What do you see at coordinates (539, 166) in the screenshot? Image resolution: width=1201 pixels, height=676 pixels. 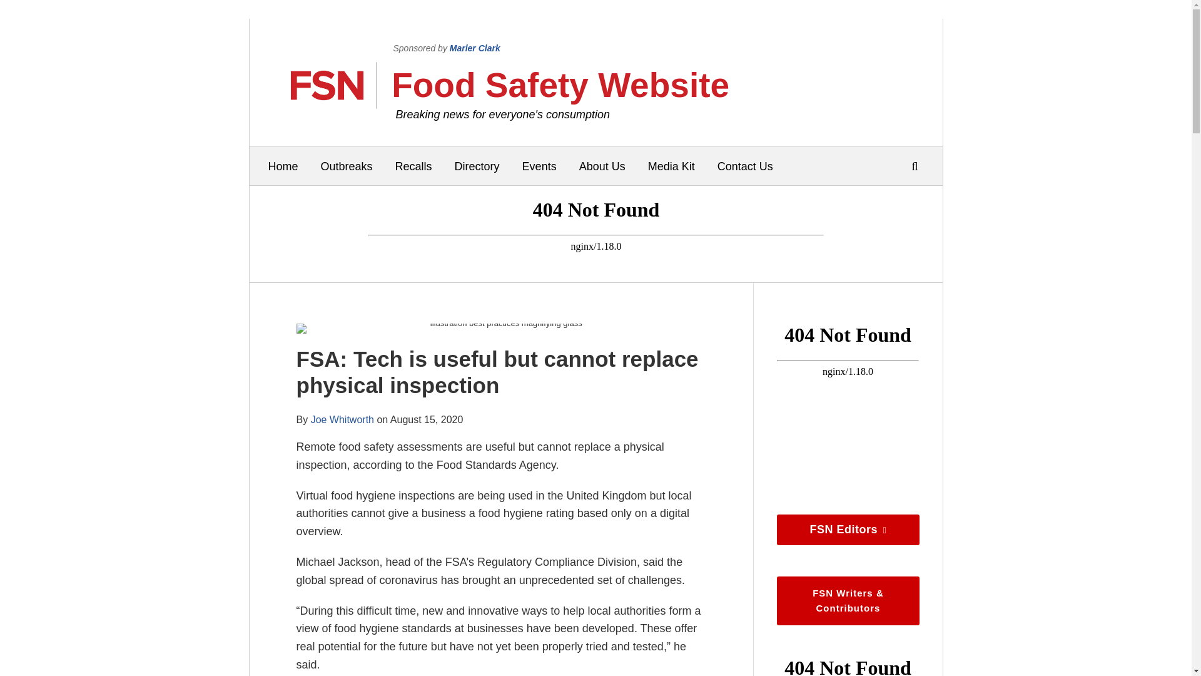 I see `Events` at bounding box center [539, 166].